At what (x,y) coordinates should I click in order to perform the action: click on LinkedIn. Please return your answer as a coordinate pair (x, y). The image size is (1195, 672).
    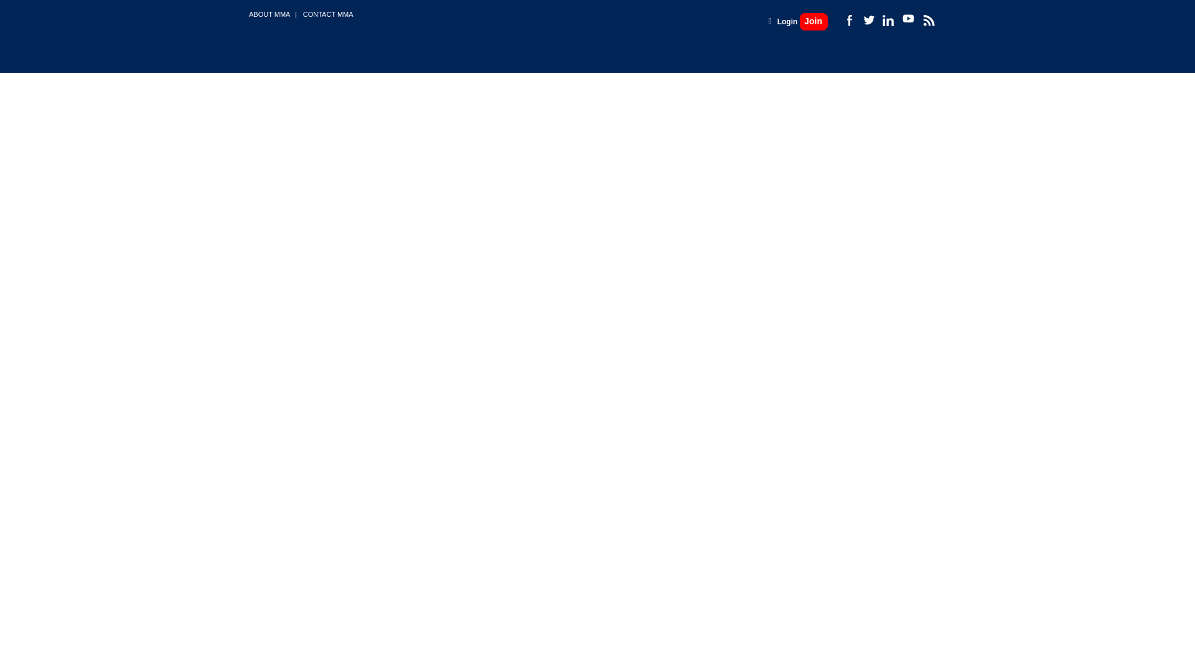
    Looking at the image, I should click on (888, 20).